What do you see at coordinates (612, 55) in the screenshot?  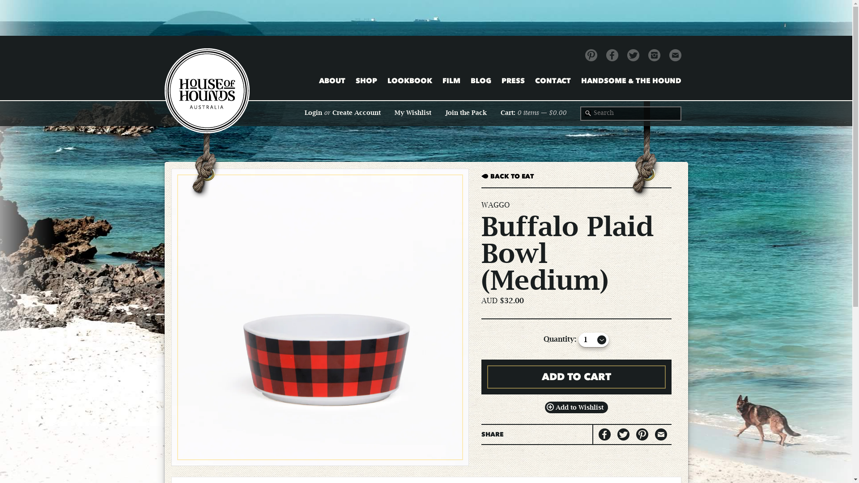 I see `Facebook` at bounding box center [612, 55].